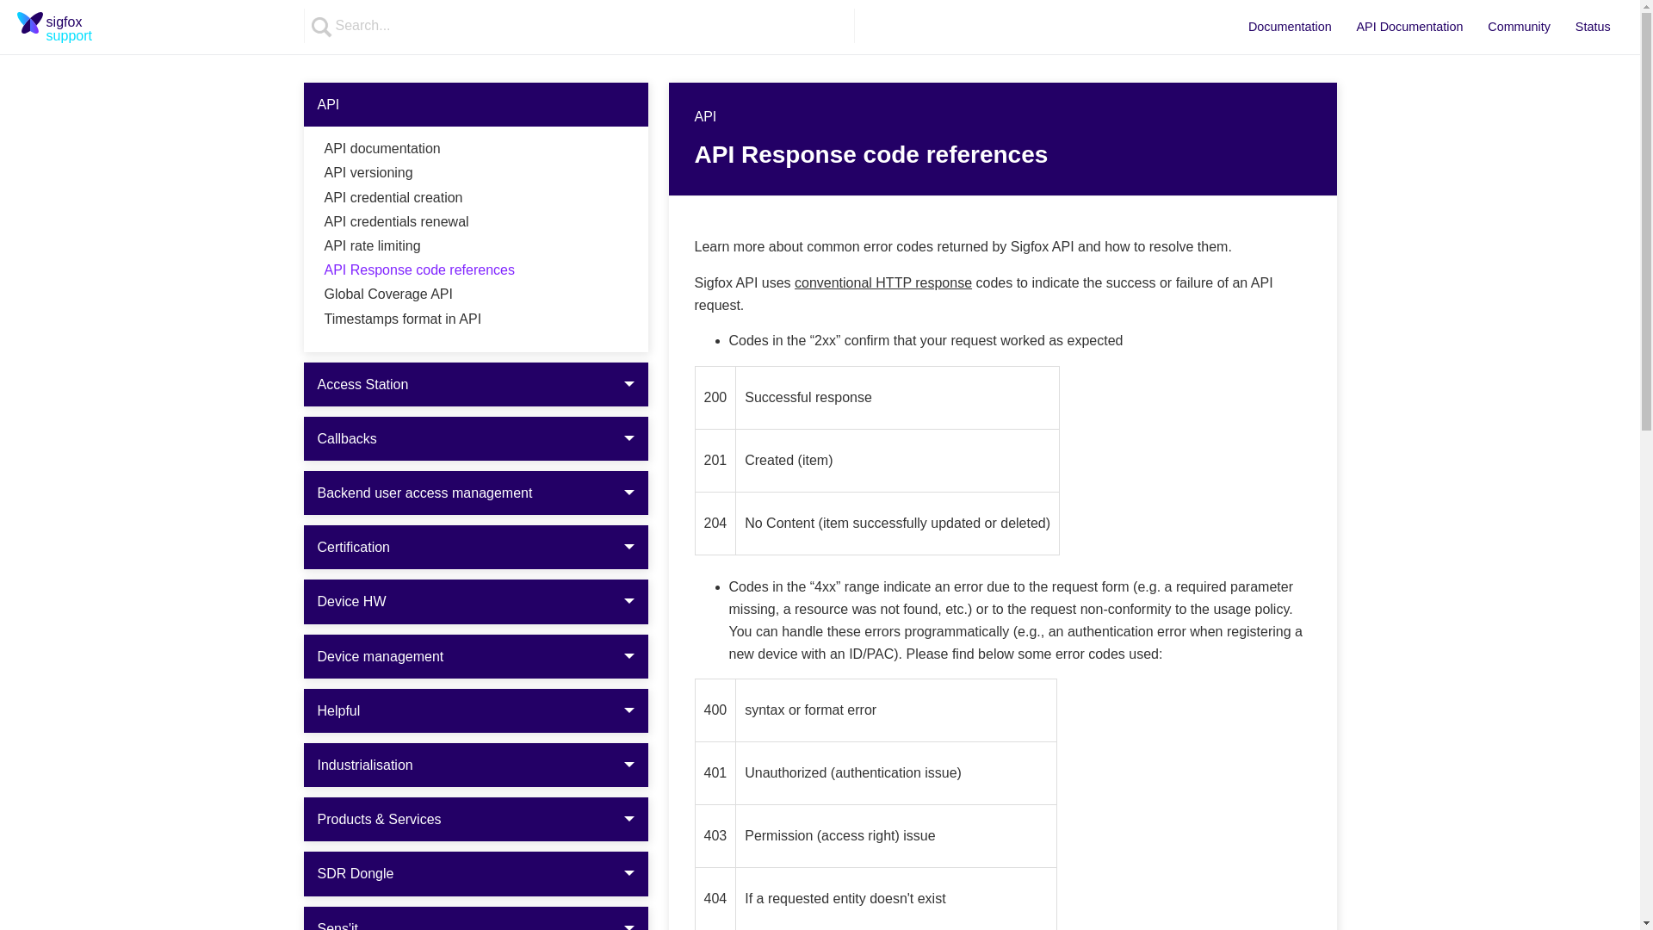 This screenshot has width=1653, height=930. What do you see at coordinates (475, 270) in the screenshot?
I see `Documentation` at bounding box center [475, 270].